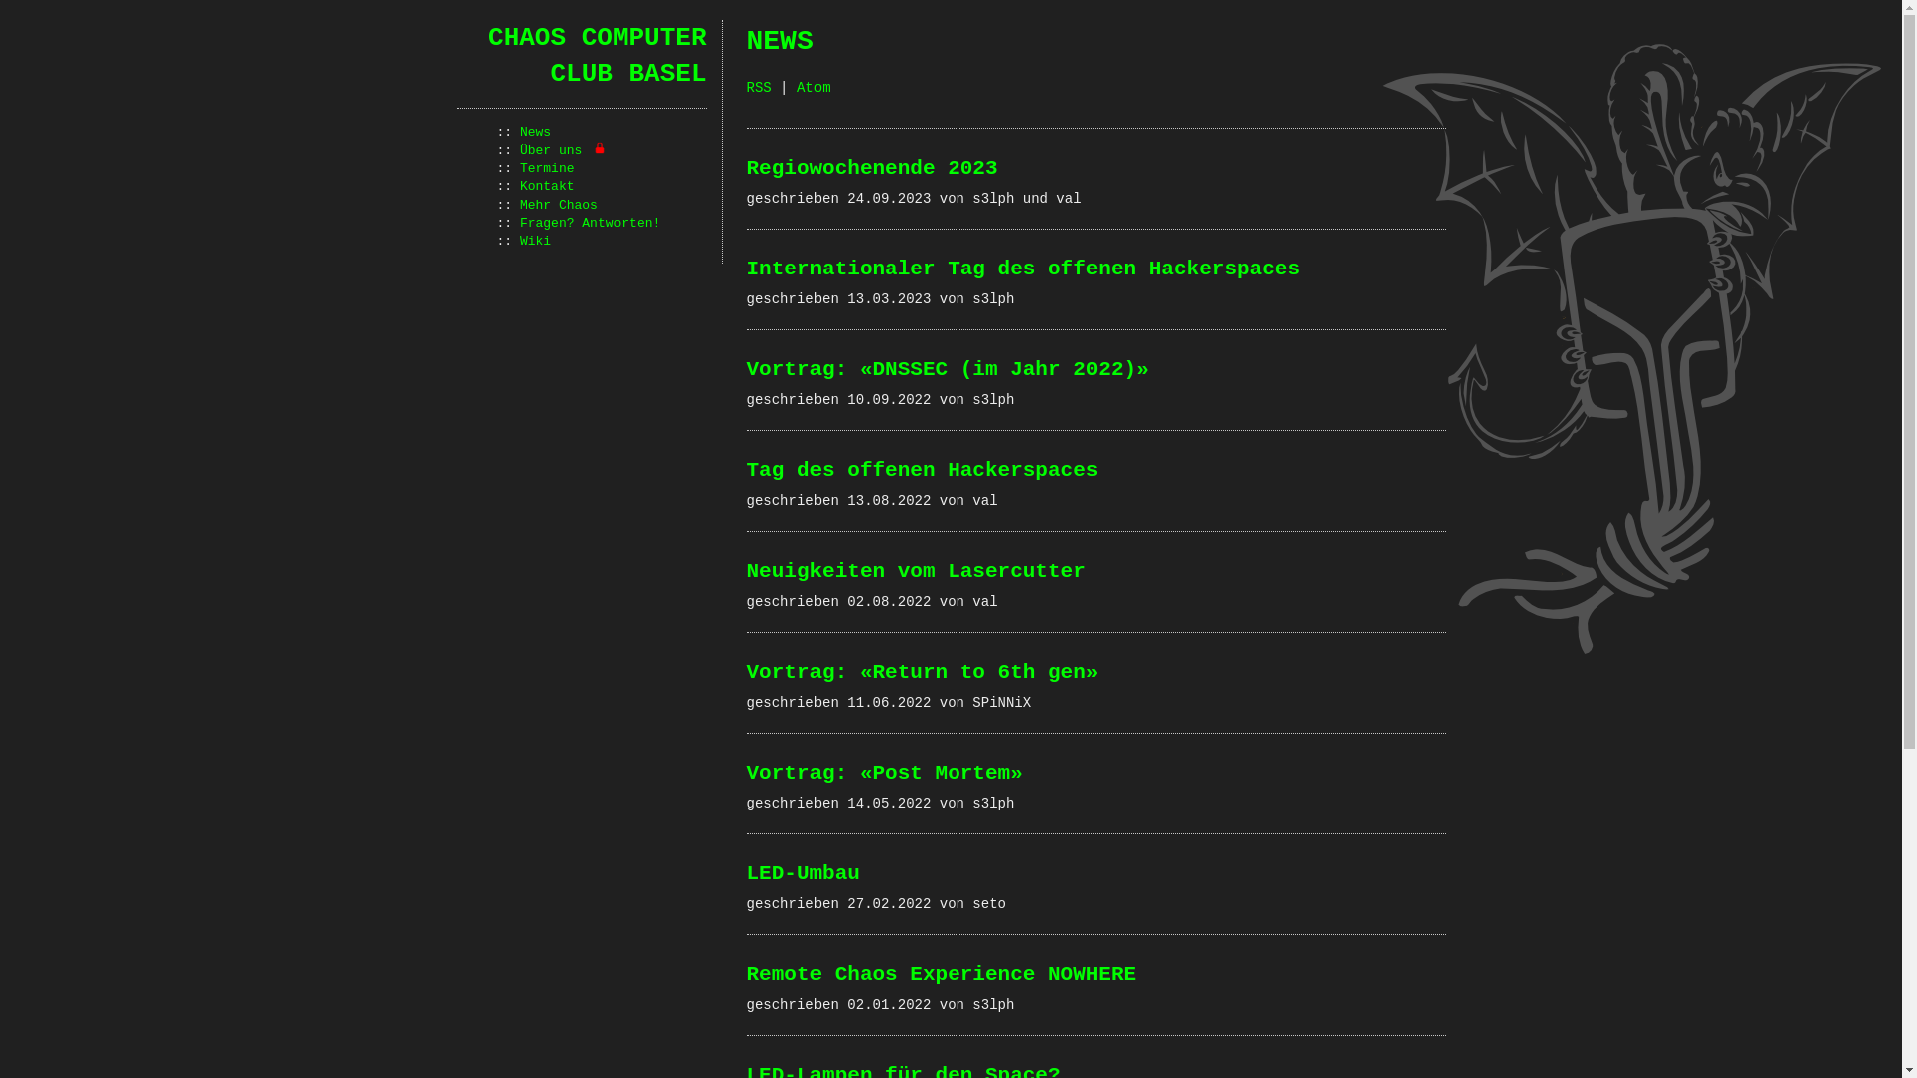 The height and width of the screenshot is (1078, 1917). I want to click on NEWS, so click(781, 42).